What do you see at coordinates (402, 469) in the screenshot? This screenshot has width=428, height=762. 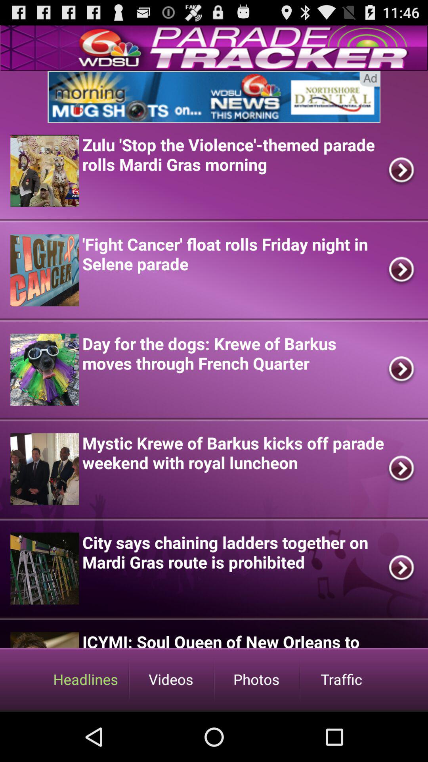 I see `select the fourth arrow mark` at bounding box center [402, 469].